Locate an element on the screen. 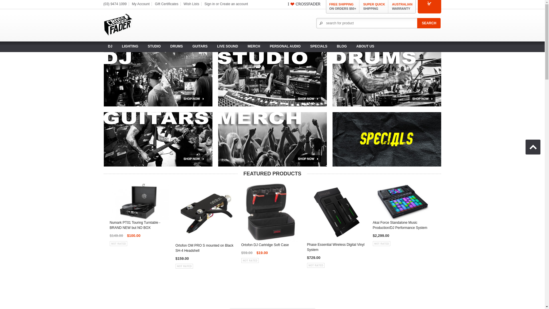 This screenshot has width=549, height=309. Phase Essential Wireless Digital Vinyl System is located at coordinates (337, 249).